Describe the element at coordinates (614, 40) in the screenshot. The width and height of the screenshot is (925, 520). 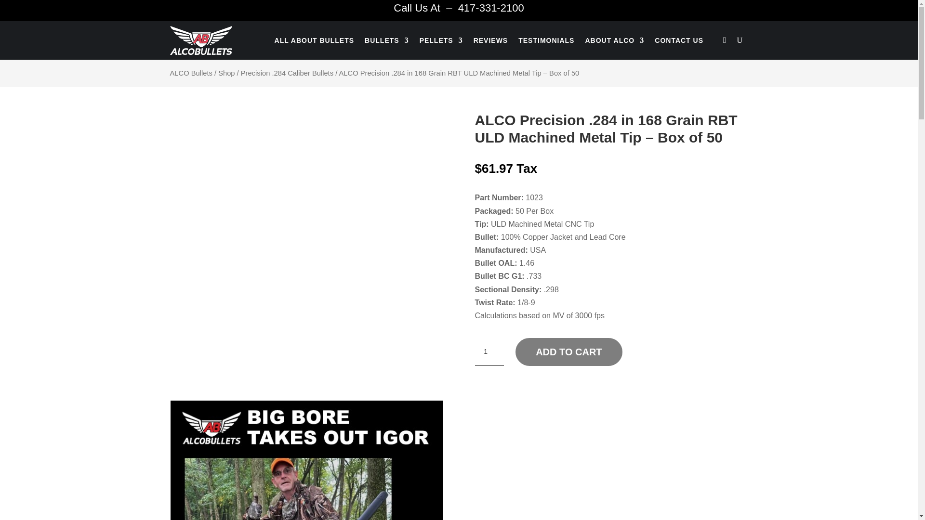
I see `ABOUT ALCO` at that location.